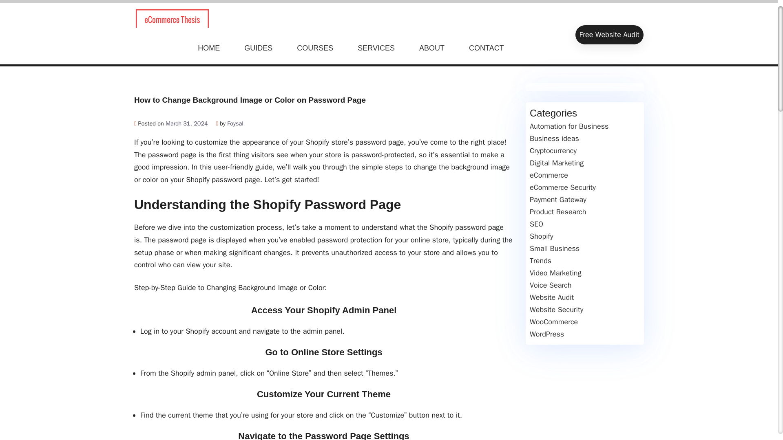 The width and height of the screenshot is (783, 440). Describe the element at coordinates (315, 48) in the screenshot. I see `COURSES` at that location.